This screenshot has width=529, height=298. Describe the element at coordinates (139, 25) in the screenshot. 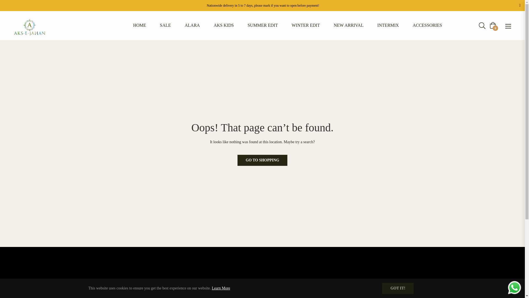

I see `HOME` at that location.